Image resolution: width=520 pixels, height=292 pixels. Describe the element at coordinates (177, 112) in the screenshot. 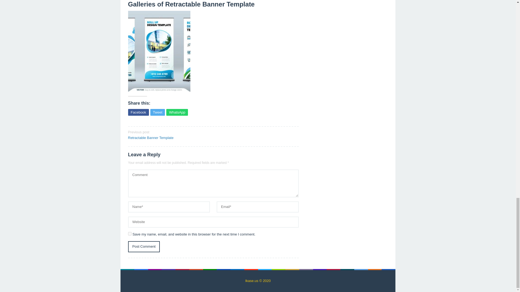

I see `WhatsApp this` at that location.